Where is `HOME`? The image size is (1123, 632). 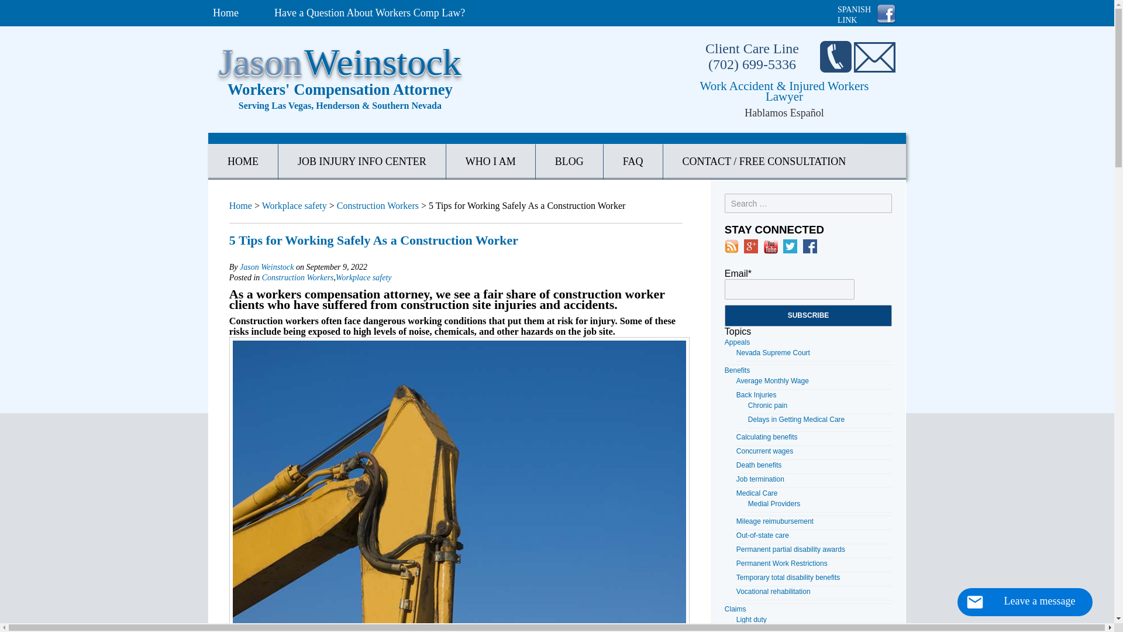
HOME is located at coordinates (243, 162).